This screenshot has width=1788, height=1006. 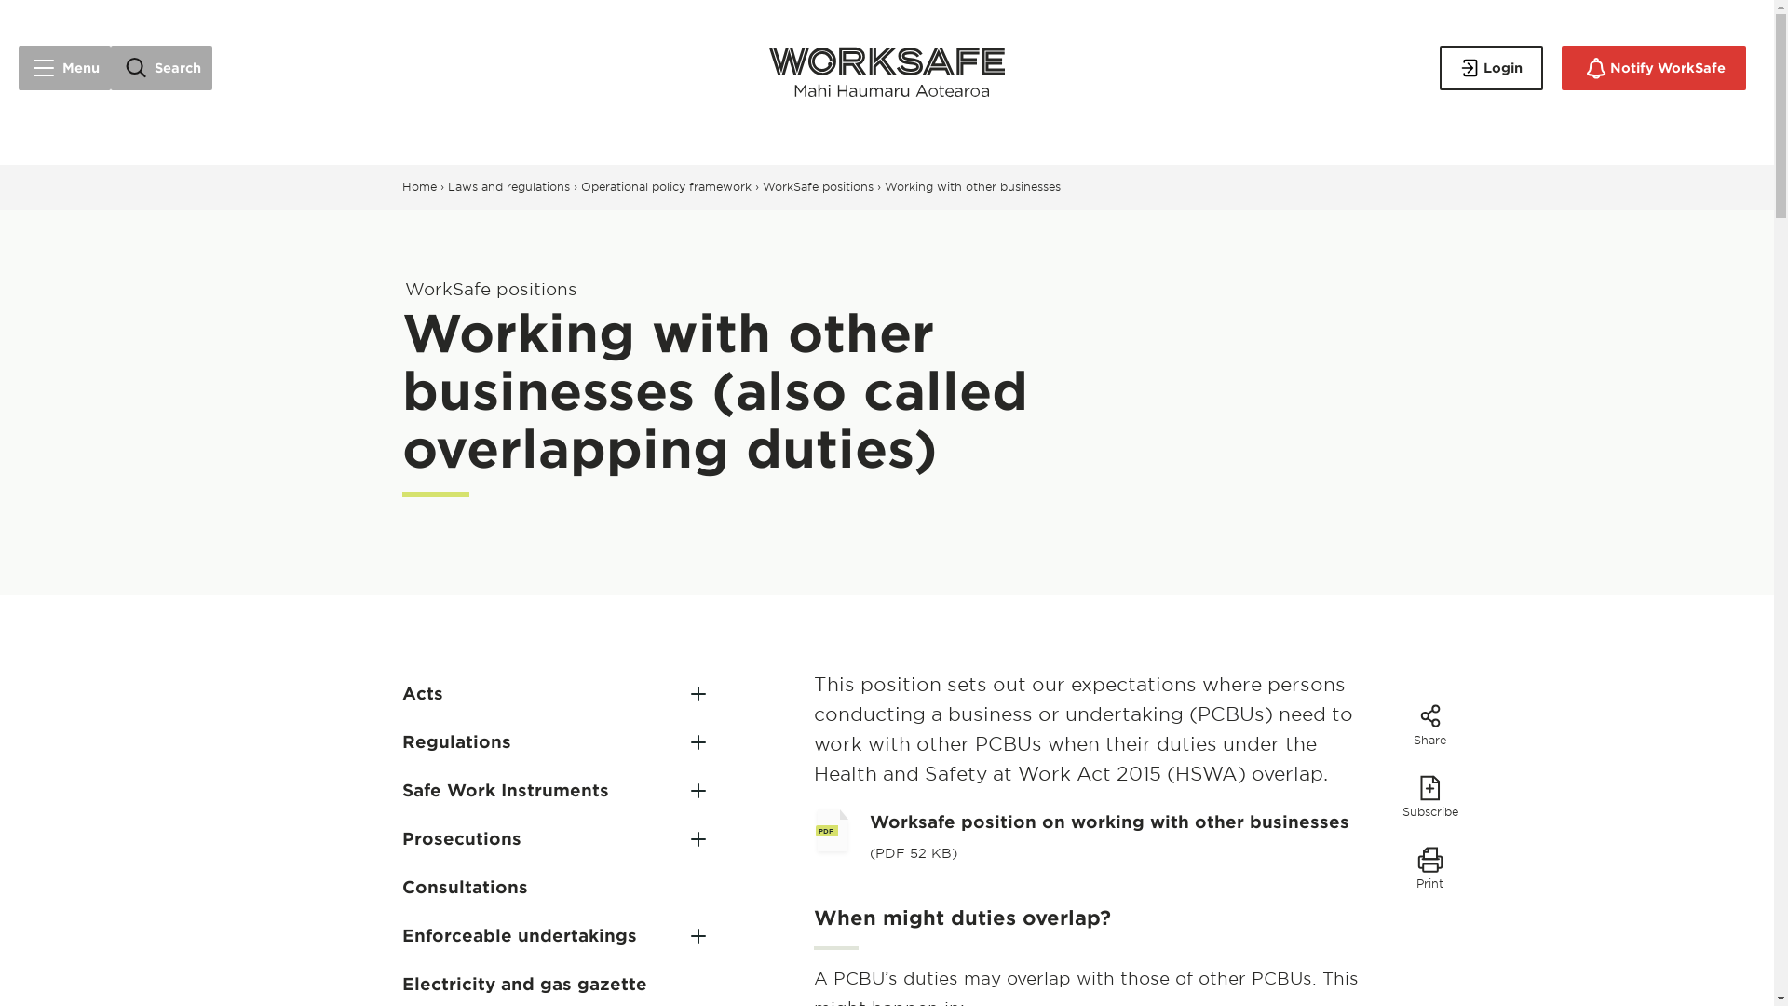 I want to click on Login, so click(x=1490, y=67).